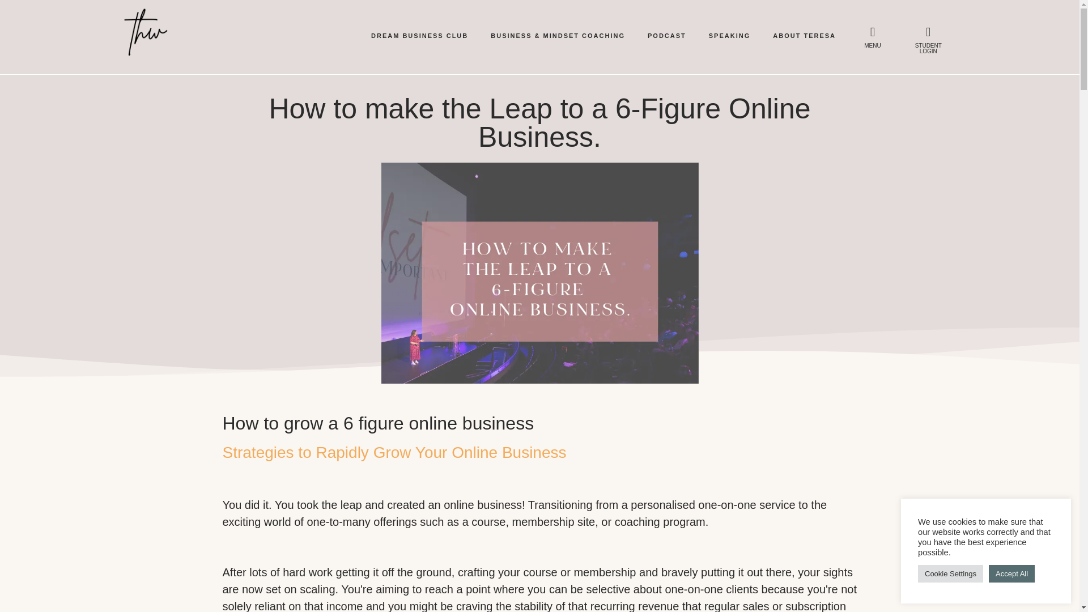  What do you see at coordinates (805, 35) in the screenshot?
I see `ABOUT TERESA` at bounding box center [805, 35].